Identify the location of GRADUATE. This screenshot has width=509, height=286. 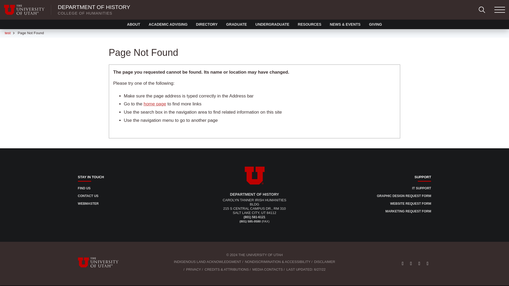
(236, 24).